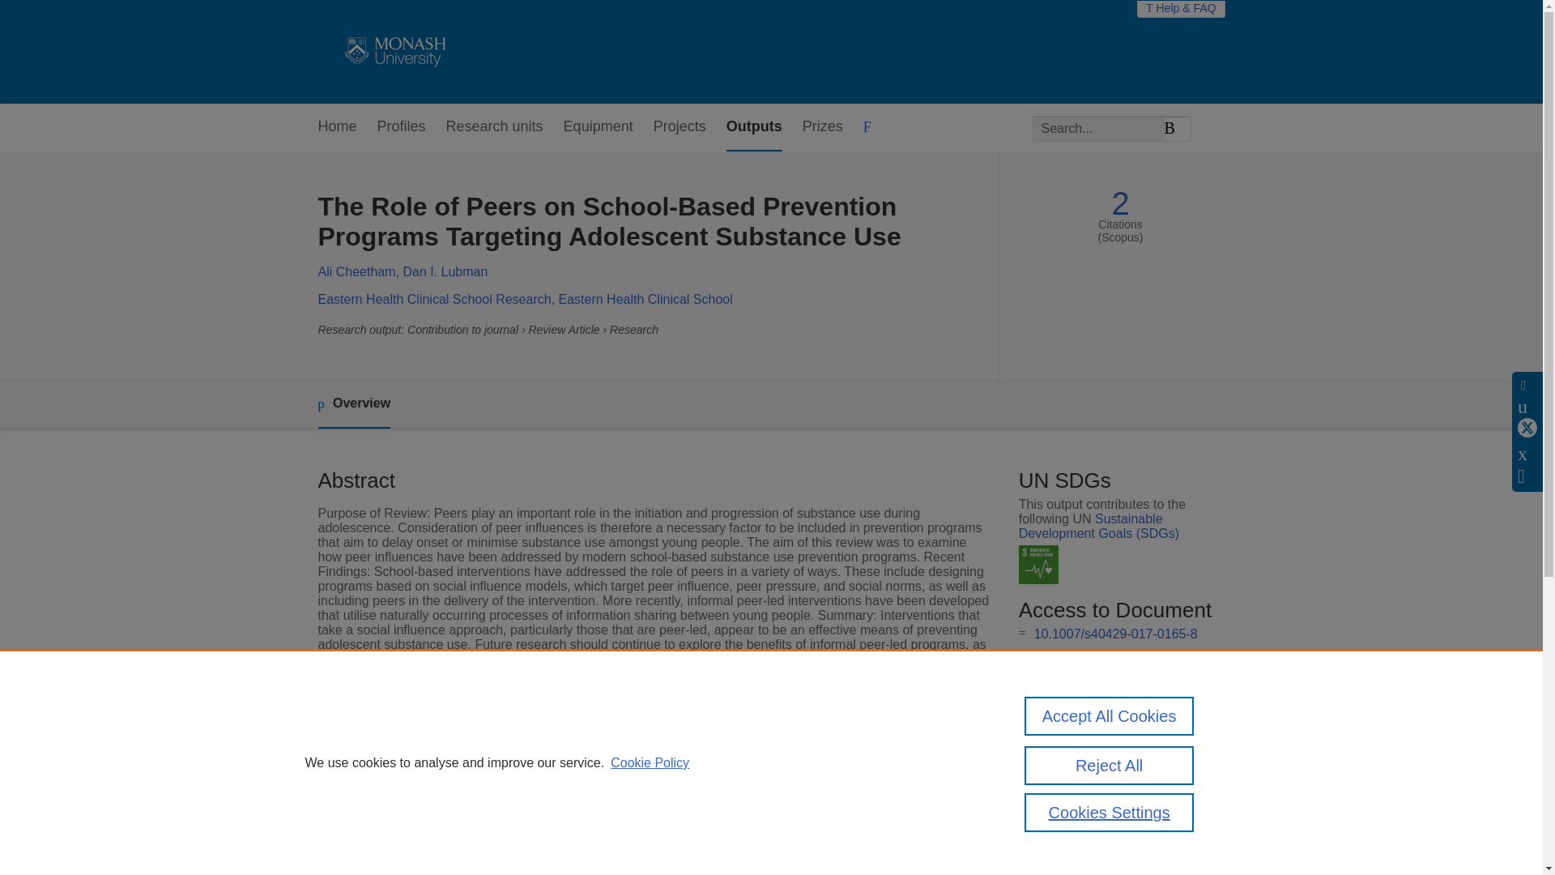 This screenshot has width=1555, height=875. I want to click on SDG 3 - Good Health and Well-being, so click(1038, 565).